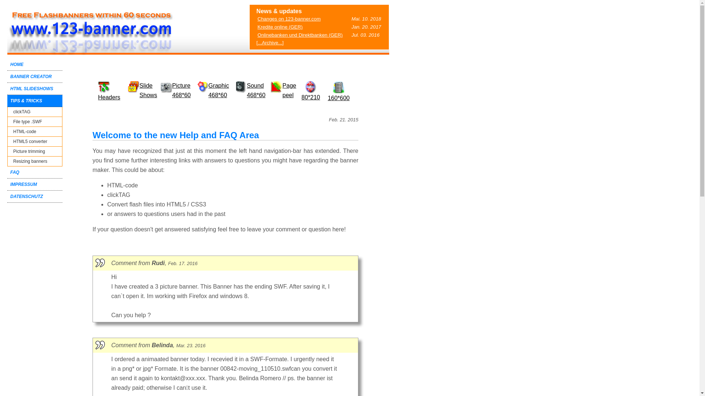 This screenshot has height=396, width=705. What do you see at coordinates (35, 185) in the screenshot?
I see `IMPRESSUM` at bounding box center [35, 185].